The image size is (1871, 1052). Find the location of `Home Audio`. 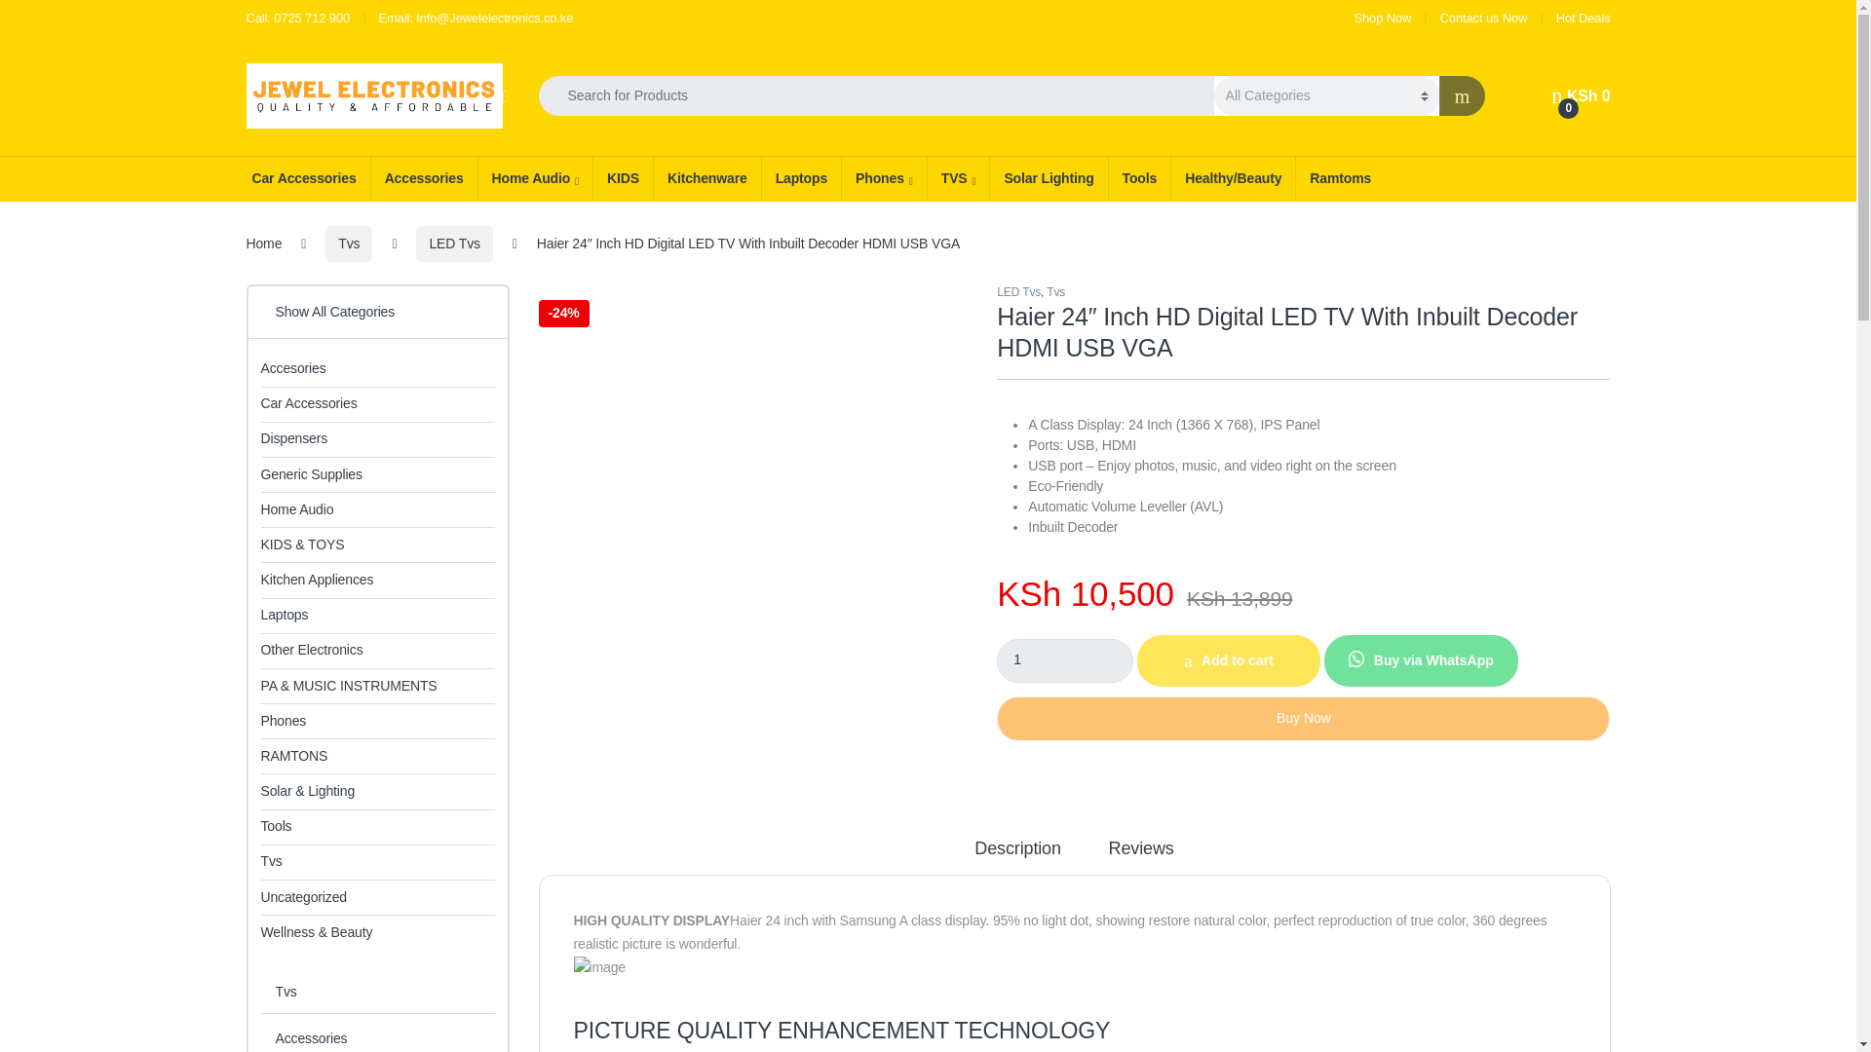

Home Audio is located at coordinates (1384, 18).